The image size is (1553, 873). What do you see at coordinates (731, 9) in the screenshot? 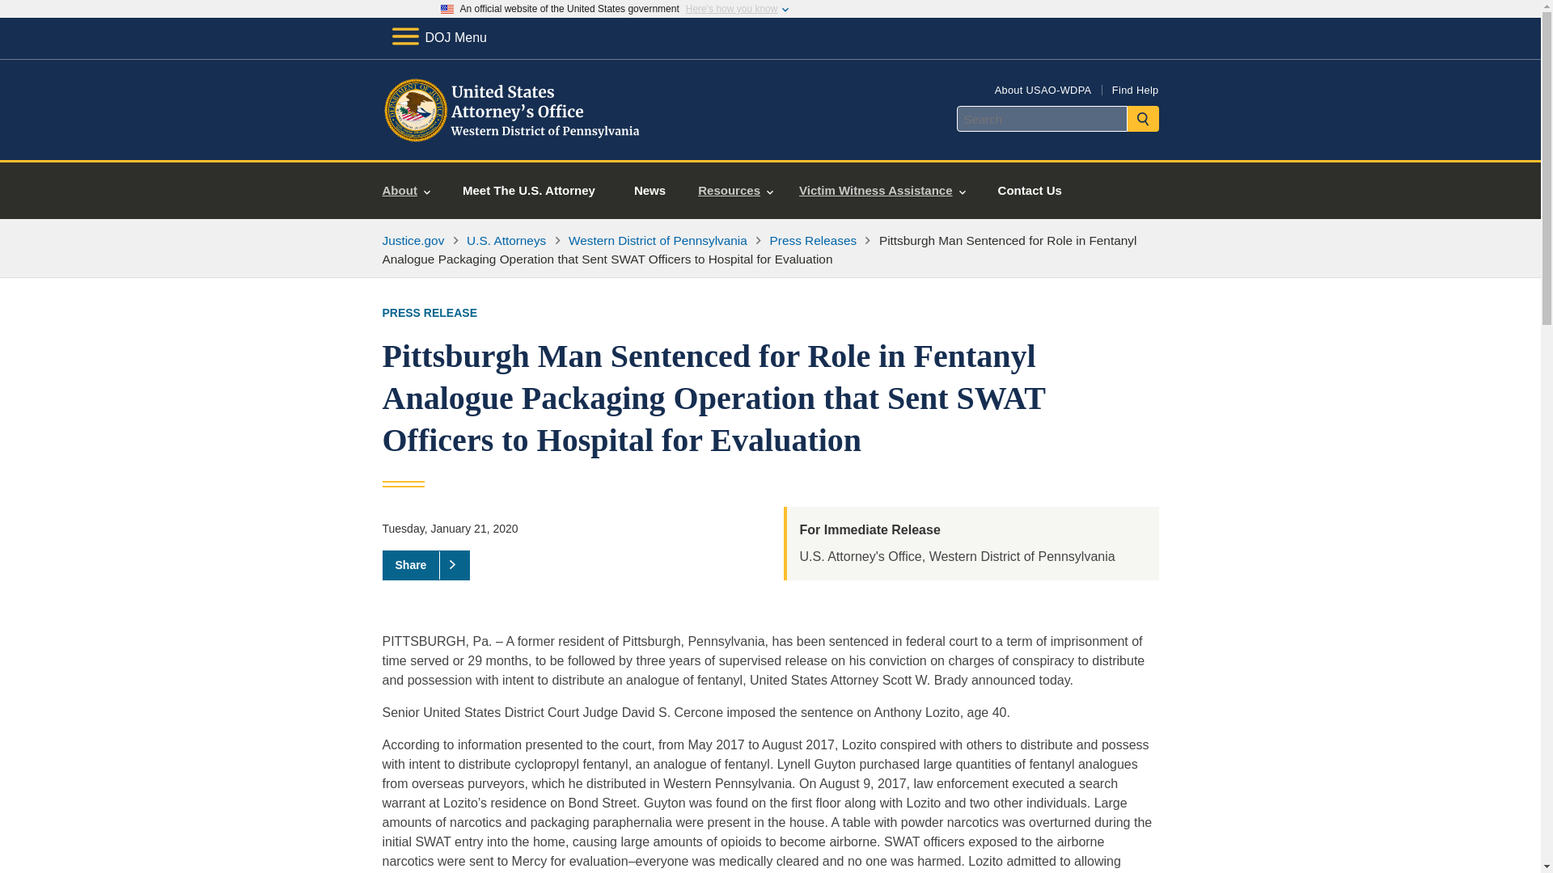
I see `Here's how you know` at bounding box center [731, 9].